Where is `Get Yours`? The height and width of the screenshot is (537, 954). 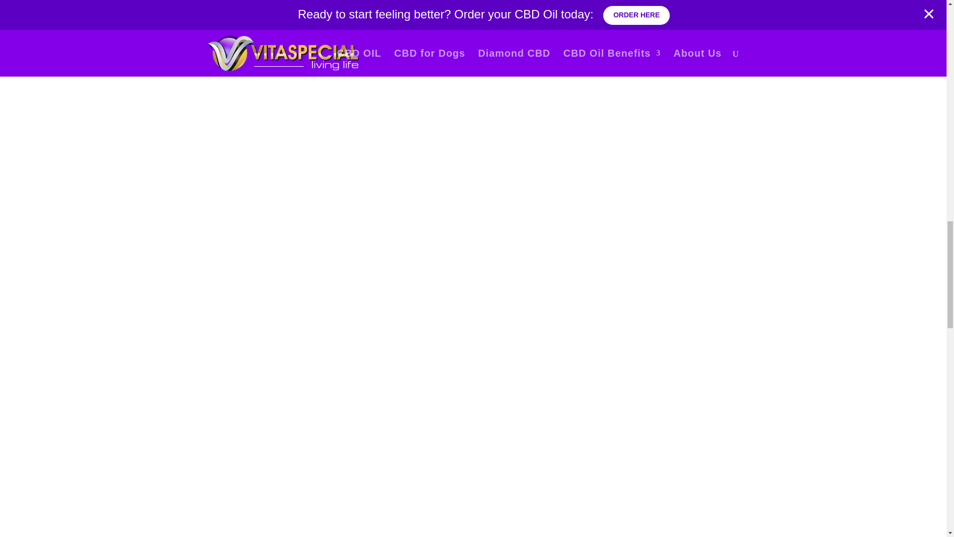
Get Yours is located at coordinates (284, 427).